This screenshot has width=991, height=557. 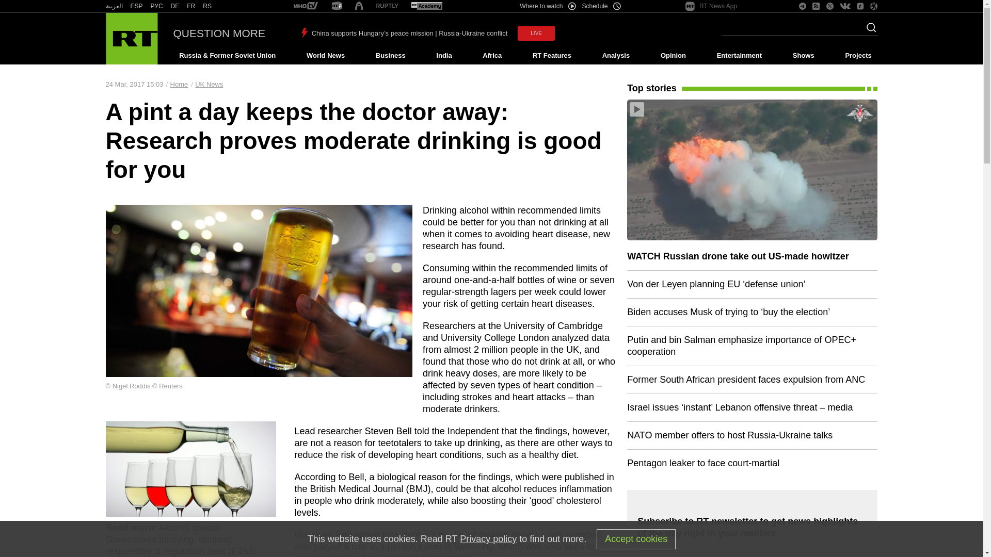 What do you see at coordinates (552, 56) in the screenshot?
I see `RT Features` at bounding box center [552, 56].